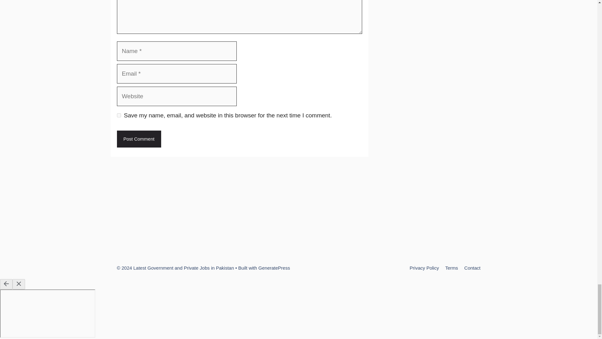 Image resolution: width=602 pixels, height=339 pixels. What do you see at coordinates (119, 115) in the screenshot?
I see `yes` at bounding box center [119, 115].